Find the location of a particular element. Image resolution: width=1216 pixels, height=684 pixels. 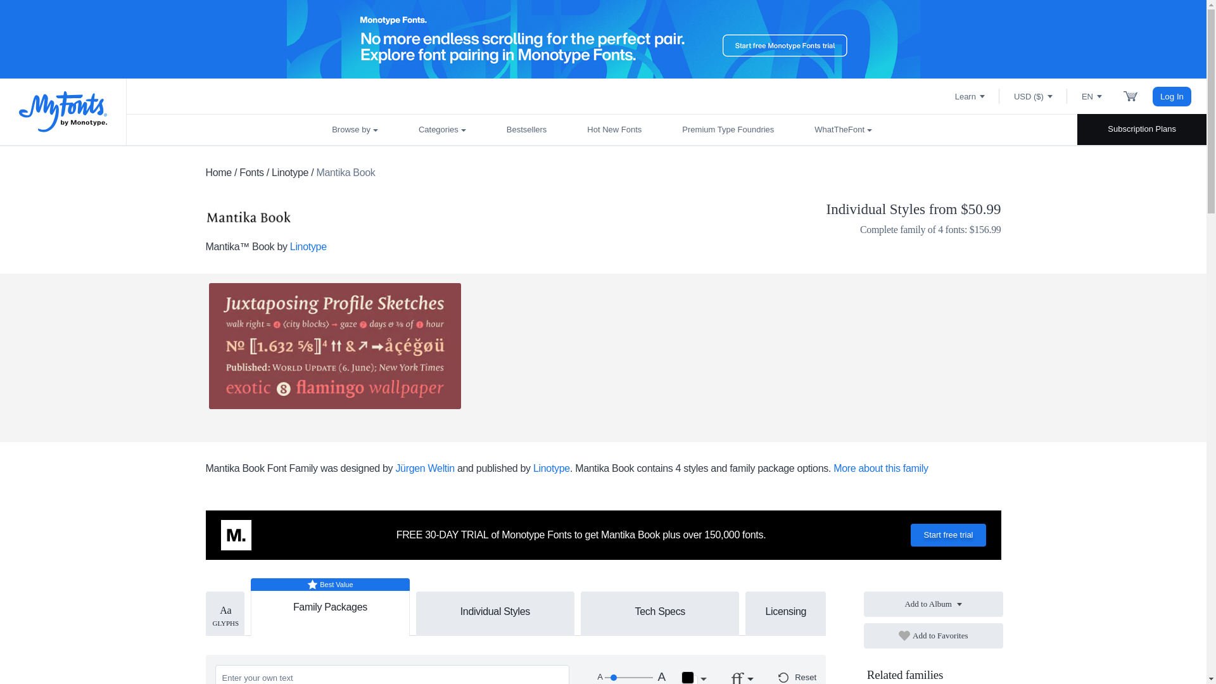

Licensing is located at coordinates (785, 611).